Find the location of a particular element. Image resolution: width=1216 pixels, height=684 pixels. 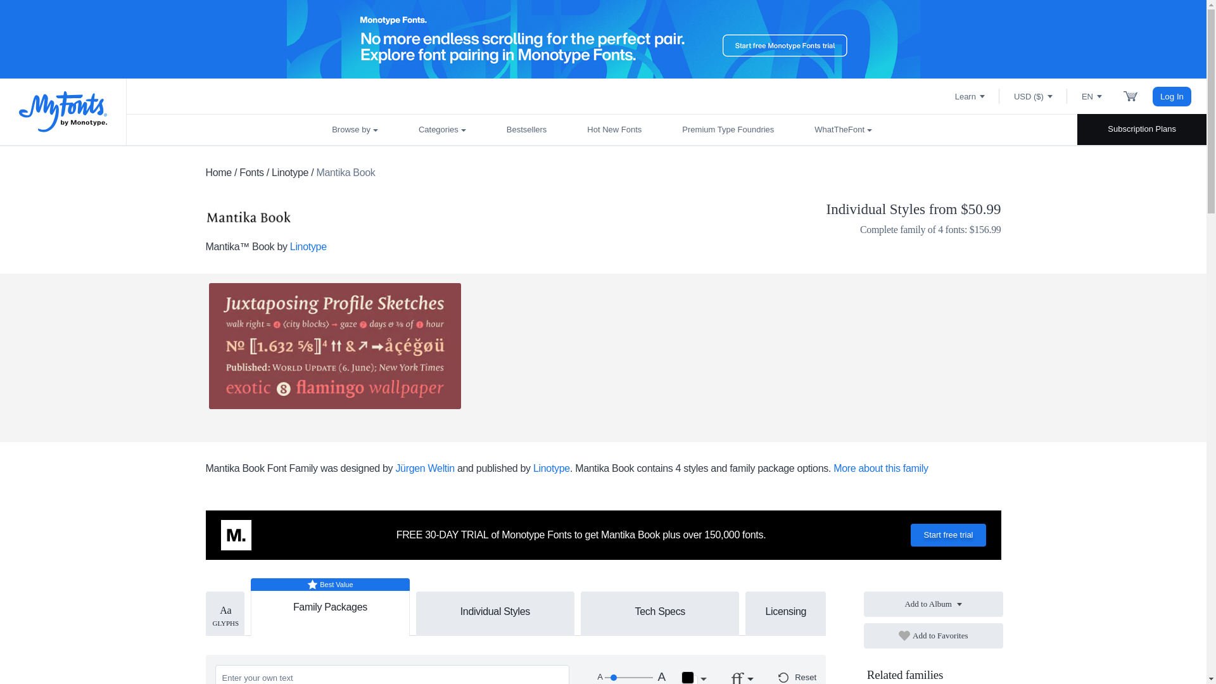

Licensing is located at coordinates (785, 611).